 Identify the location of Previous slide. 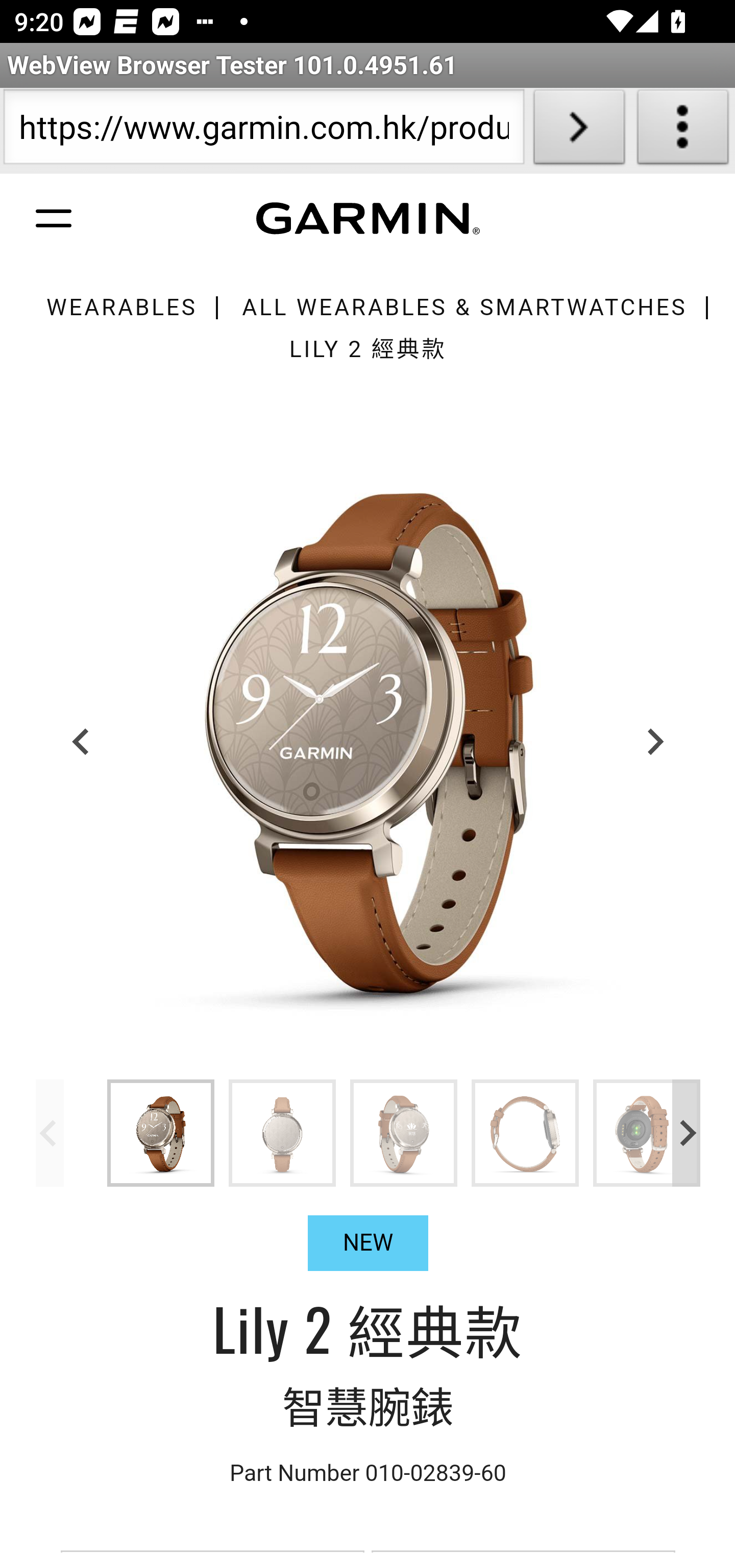
(82, 741).